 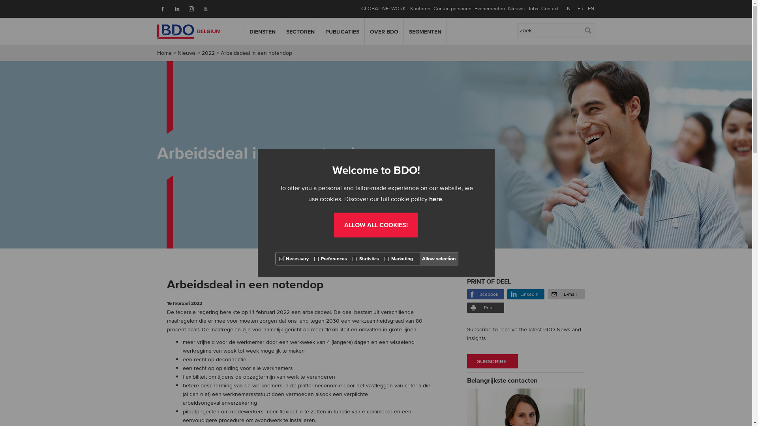 What do you see at coordinates (384, 32) in the screenshot?
I see `OVER BDO` at bounding box center [384, 32].